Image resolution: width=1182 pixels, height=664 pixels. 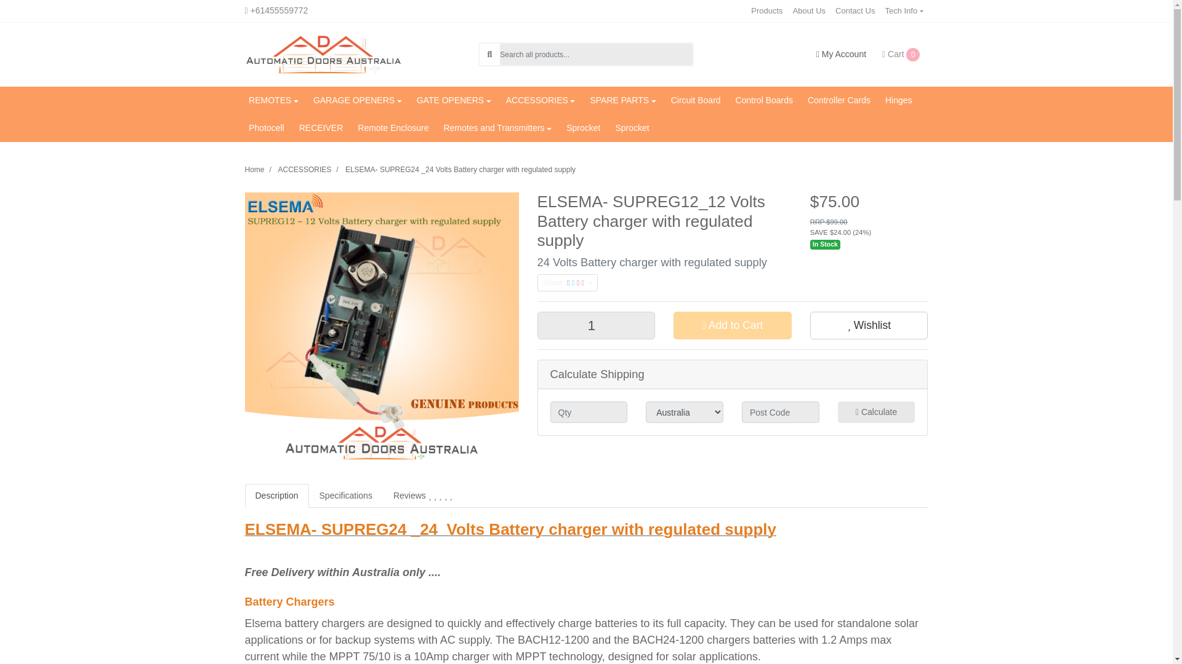 What do you see at coordinates (901, 54) in the screenshot?
I see `Cart 0` at bounding box center [901, 54].